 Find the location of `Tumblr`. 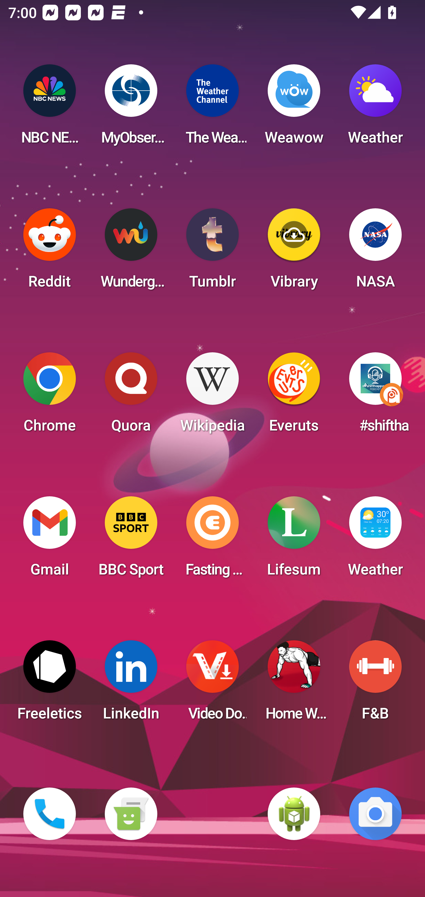

Tumblr is located at coordinates (212, 252).